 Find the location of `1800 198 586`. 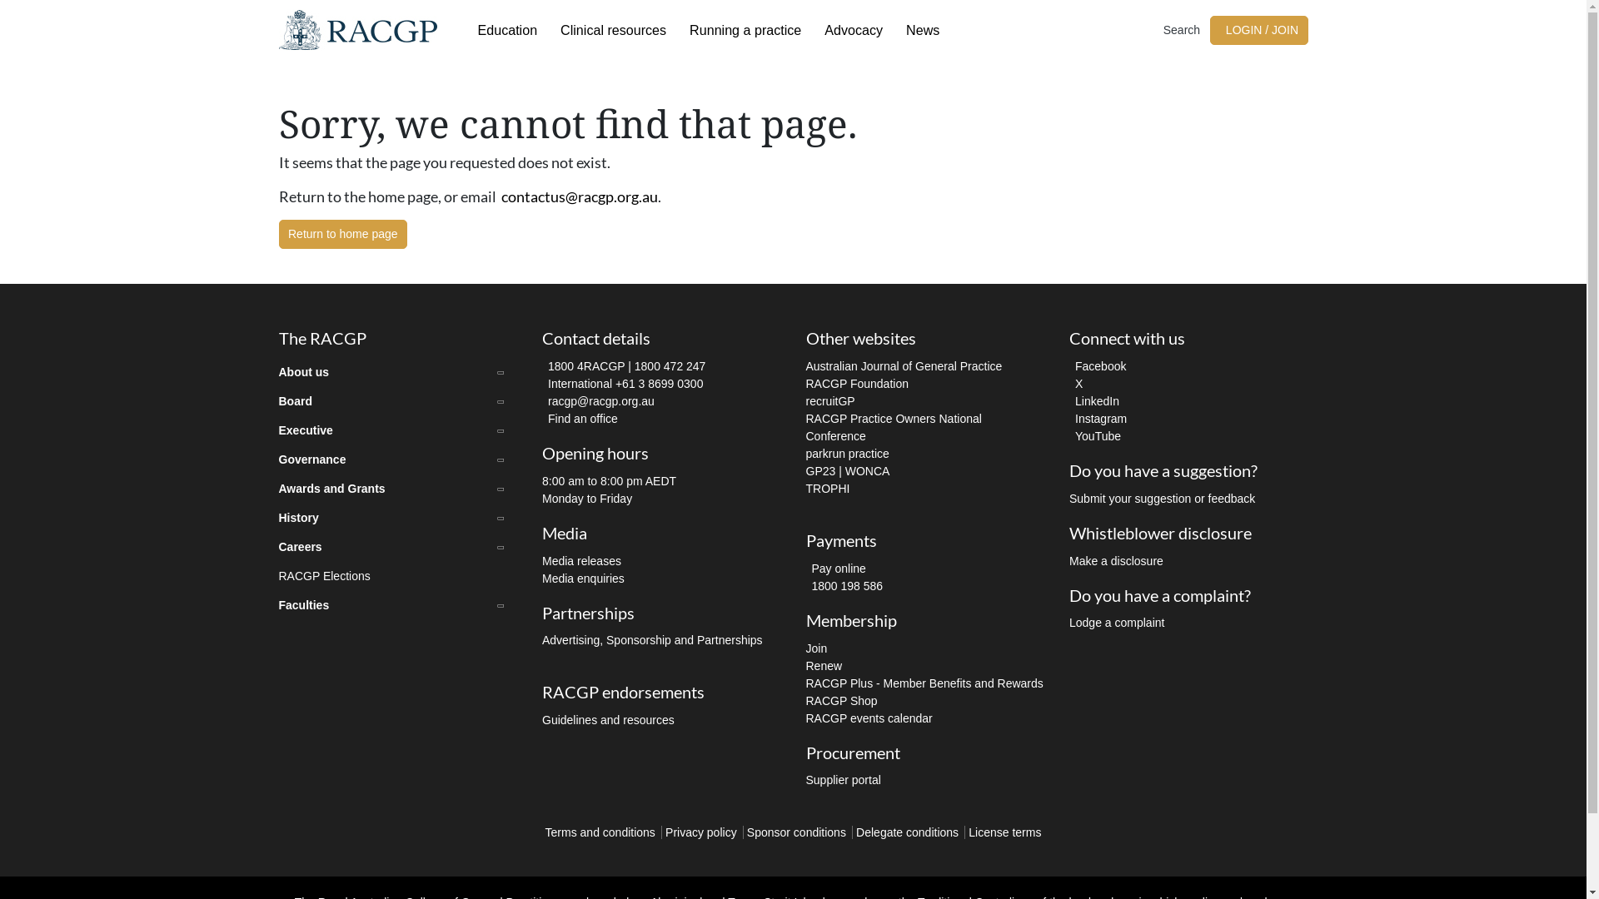

1800 198 586 is located at coordinates (844, 586).